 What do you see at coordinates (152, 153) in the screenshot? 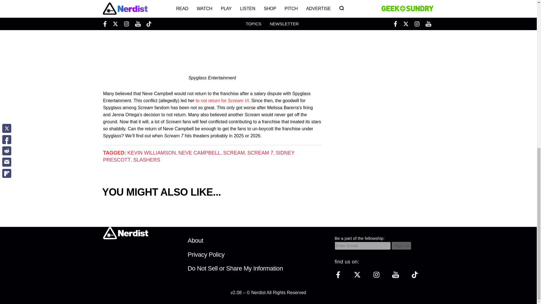
I see `KEVIN WILLIAMSON` at bounding box center [152, 153].